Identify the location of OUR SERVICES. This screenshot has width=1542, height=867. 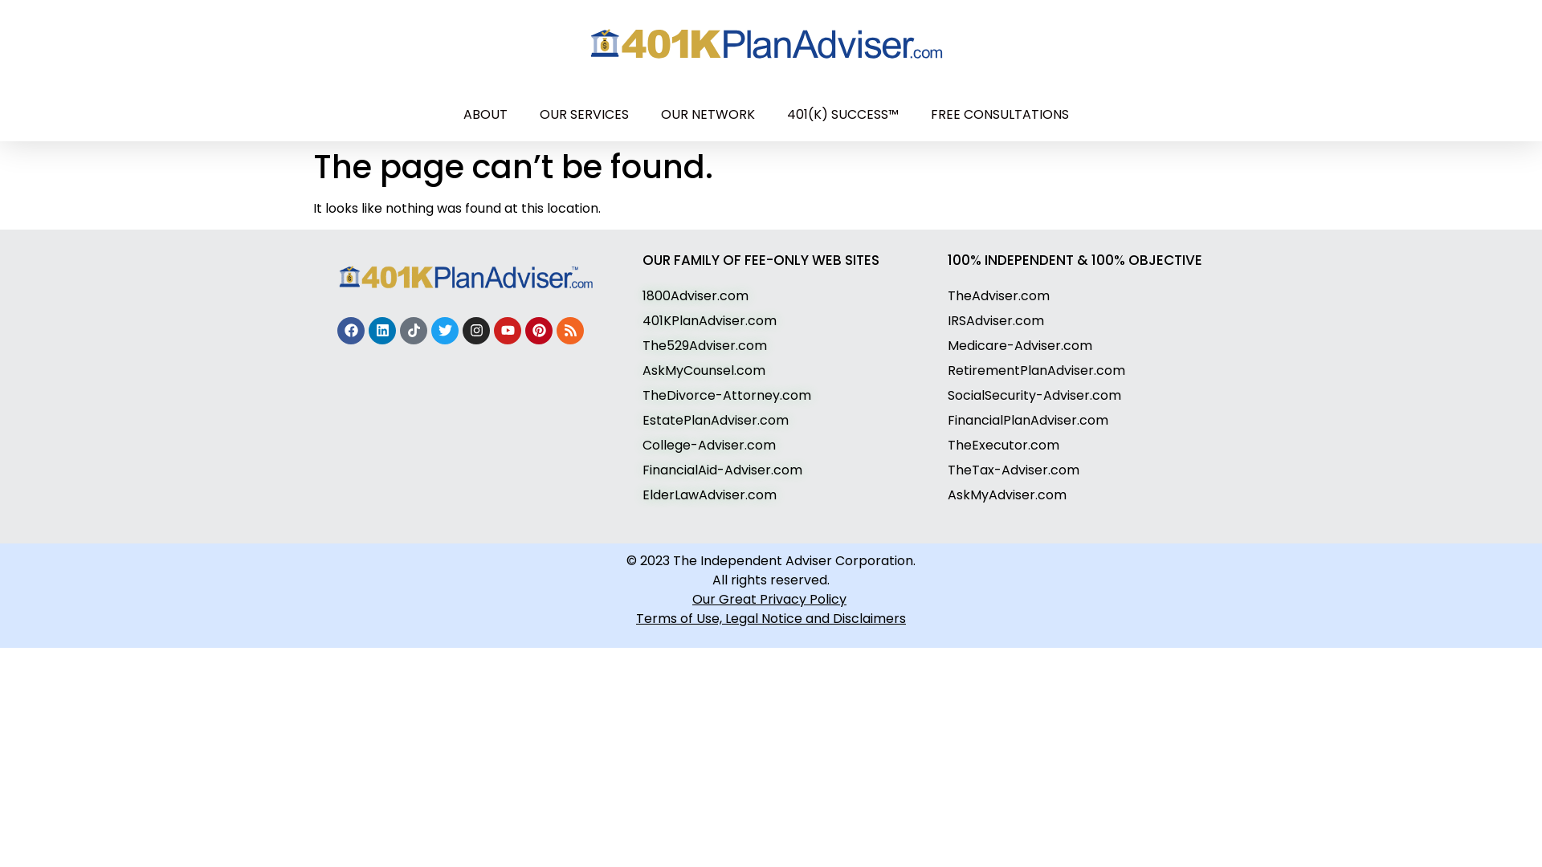
(585, 115).